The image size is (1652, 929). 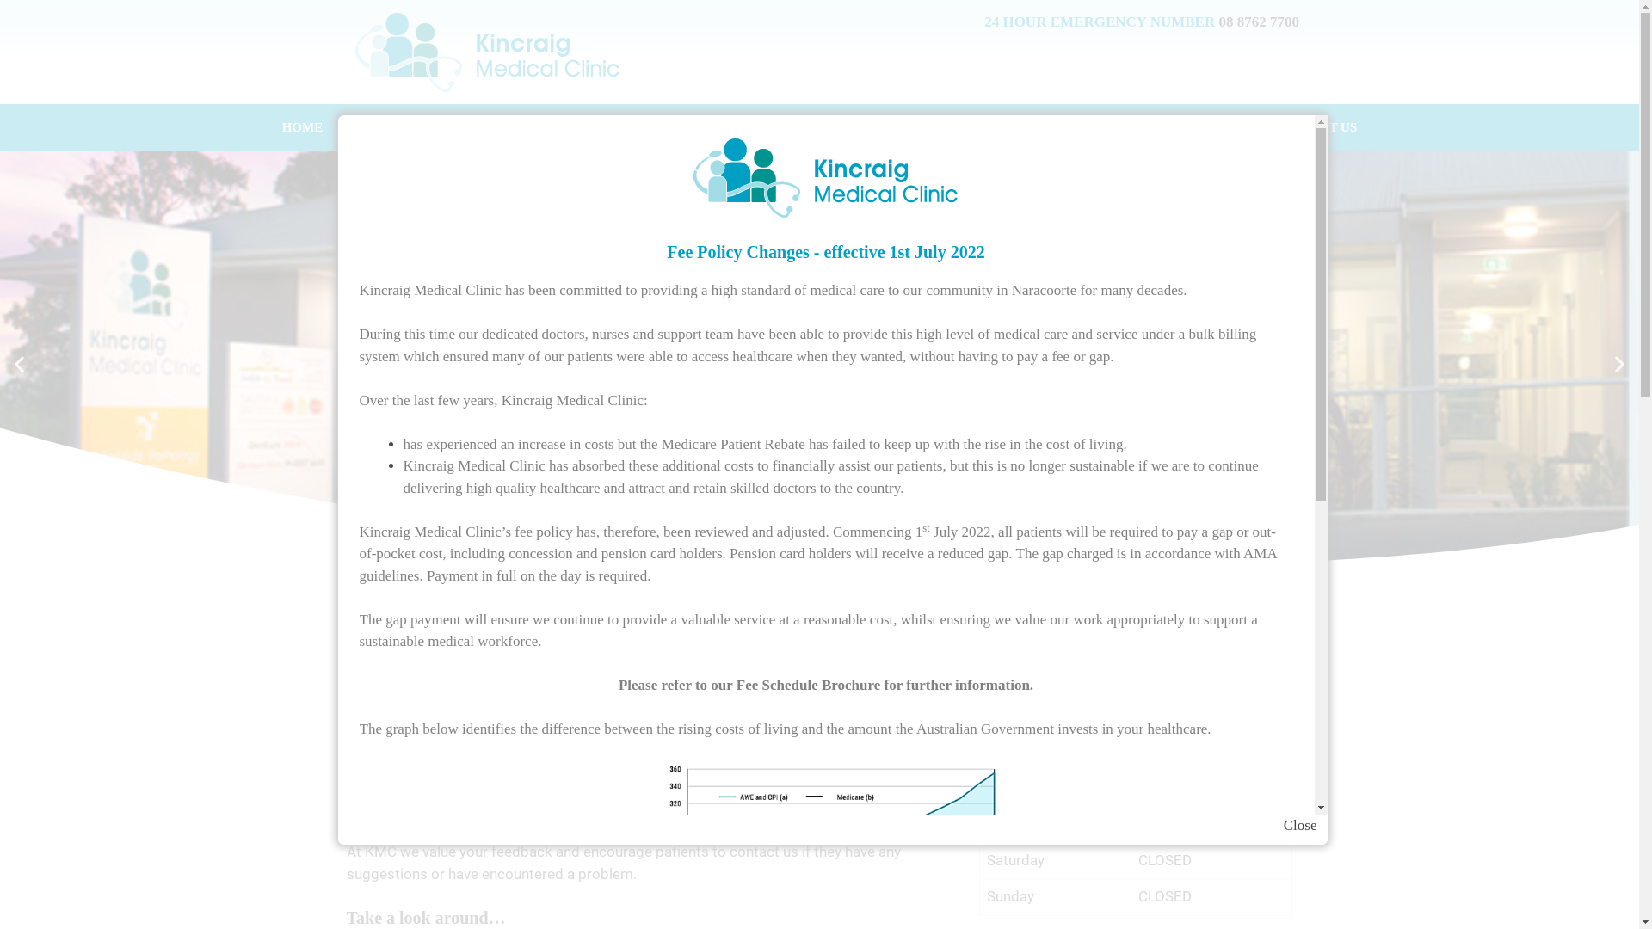 What do you see at coordinates (389, 127) in the screenshot?
I see `ABOUT` at bounding box center [389, 127].